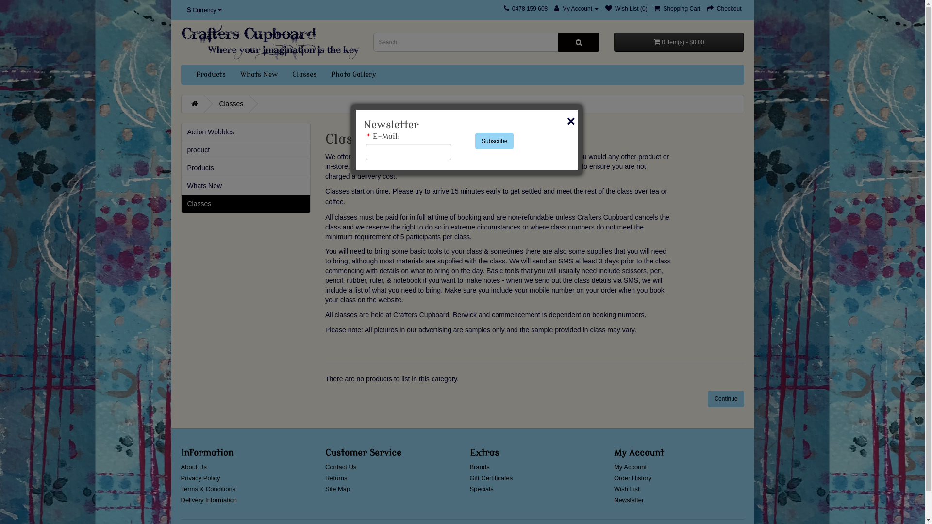 The height and width of the screenshot is (524, 932). What do you see at coordinates (338, 489) in the screenshot?
I see `Site Map` at bounding box center [338, 489].